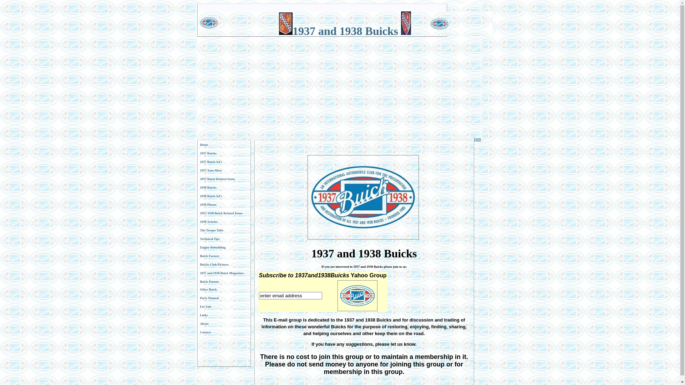 Image resolution: width=685 pixels, height=385 pixels. What do you see at coordinates (224, 153) in the screenshot?
I see `1937 Buicks` at bounding box center [224, 153].